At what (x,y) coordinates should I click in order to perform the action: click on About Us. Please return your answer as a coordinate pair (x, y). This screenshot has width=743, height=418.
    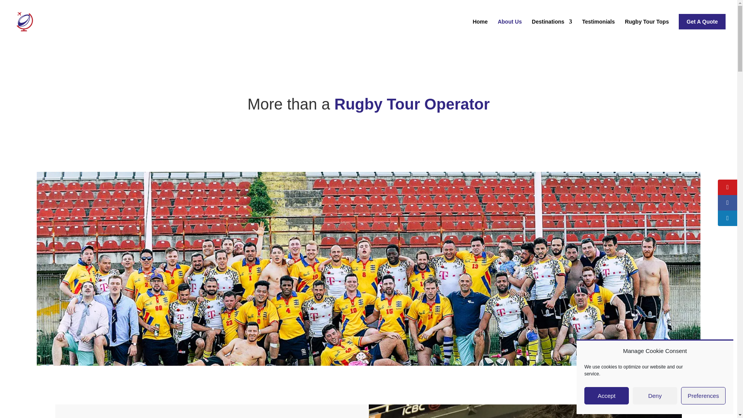
    Looking at the image, I should click on (509, 28).